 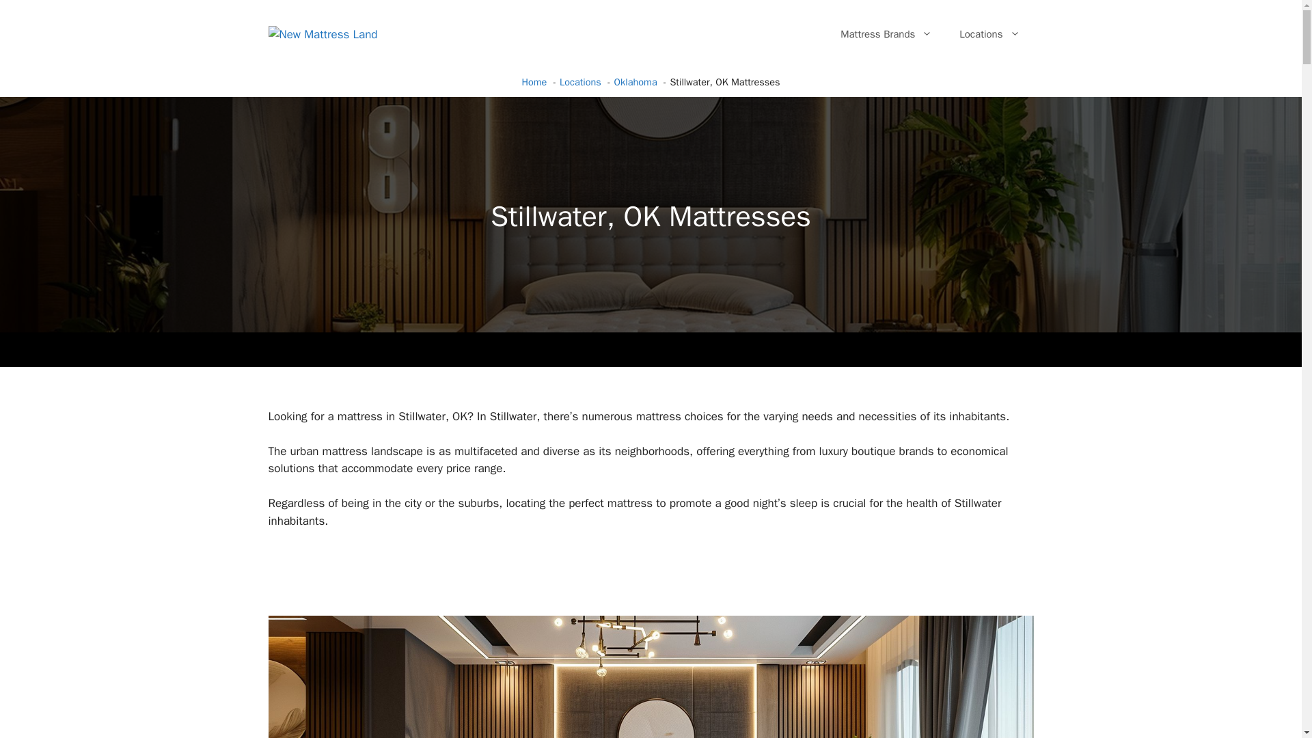 I want to click on Locations, so click(x=989, y=34).